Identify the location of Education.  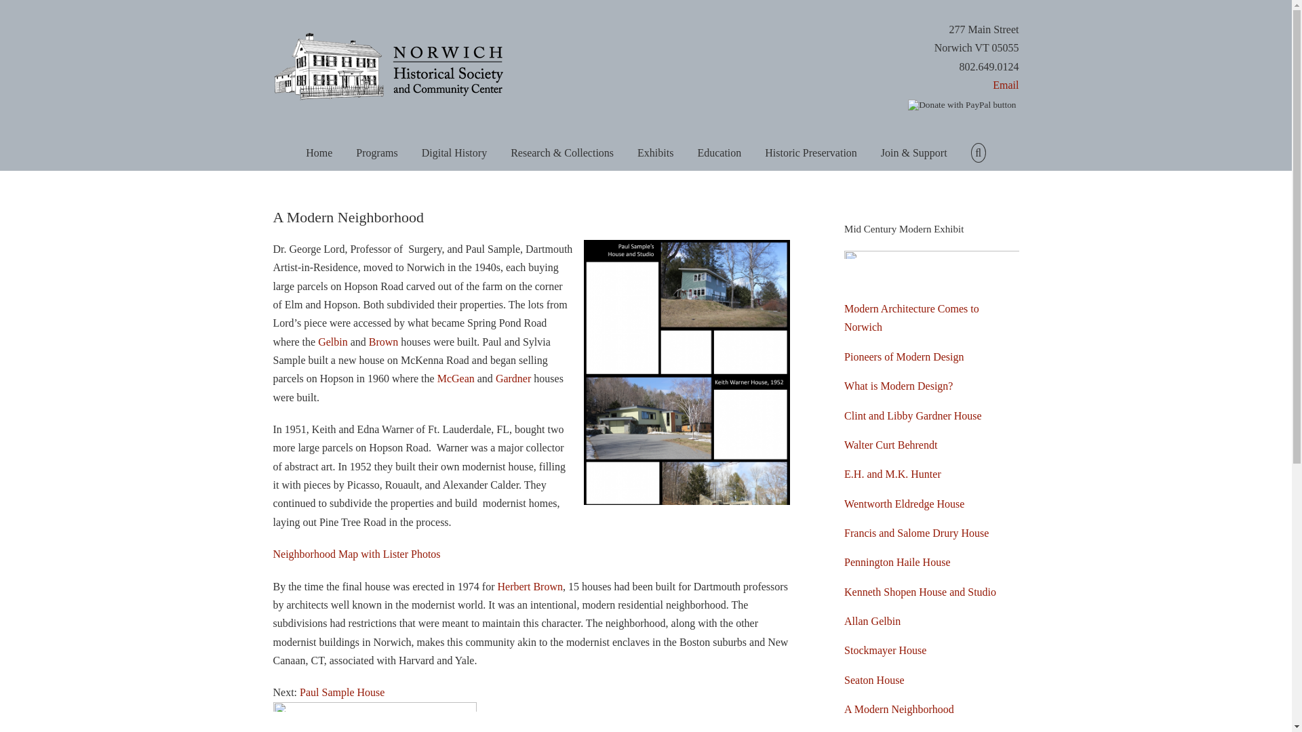
(719, 152).